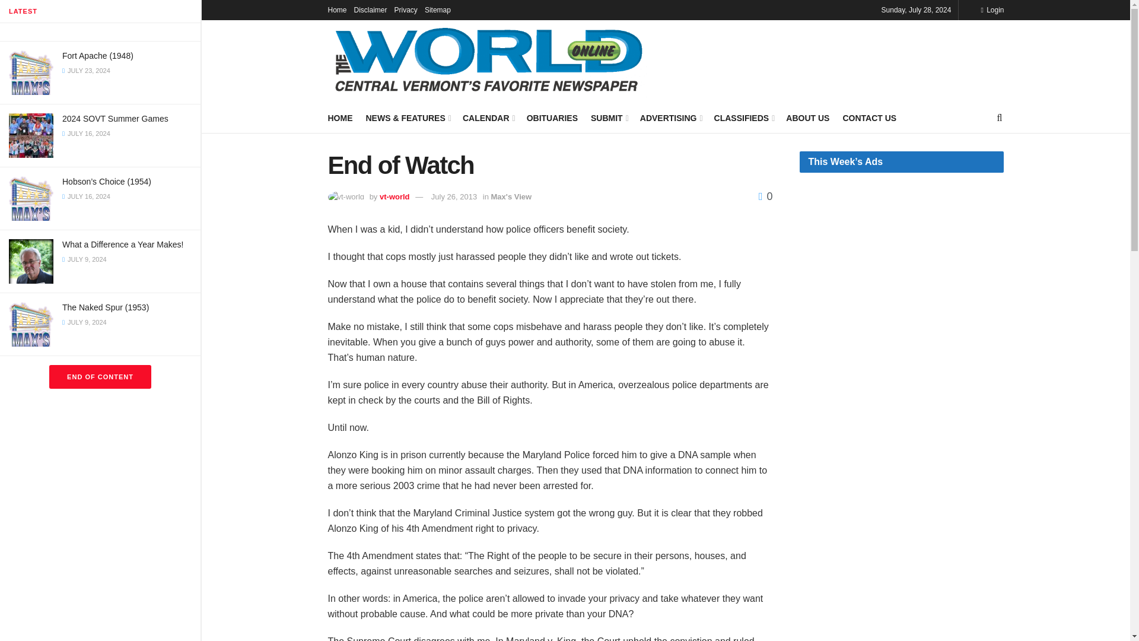 Image resolution: width=1139 pixels, height=641 pixels. Describe the element at coordinates (337, 9) in the screenshot. I see `Home` at that location.